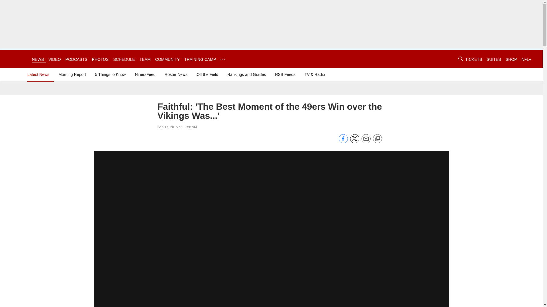 This screenshot has width=547, height=307. What do you see at coordinates (38, 59) in the screenshot?
I see `NEWS` at bounding box center [38, 59].